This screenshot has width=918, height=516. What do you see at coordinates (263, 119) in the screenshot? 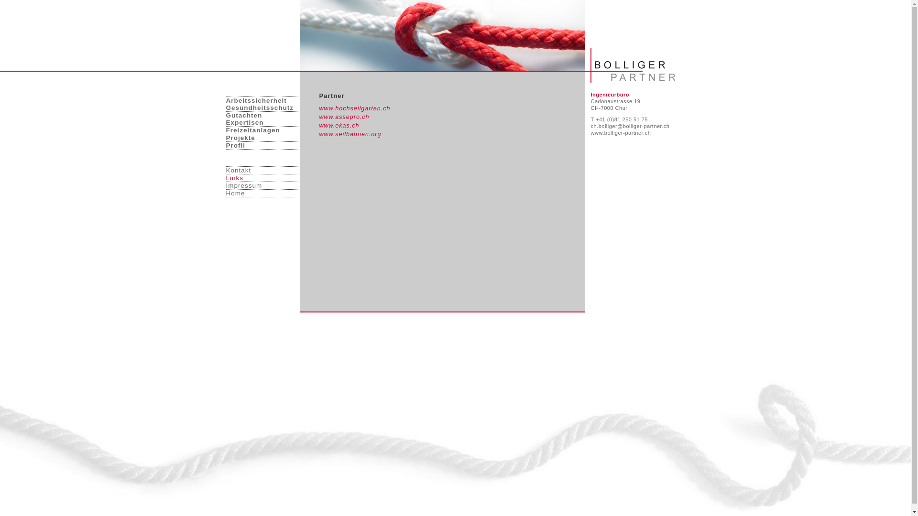
I see `Gutachten
Expertisen` at bounding box center [263, 119].